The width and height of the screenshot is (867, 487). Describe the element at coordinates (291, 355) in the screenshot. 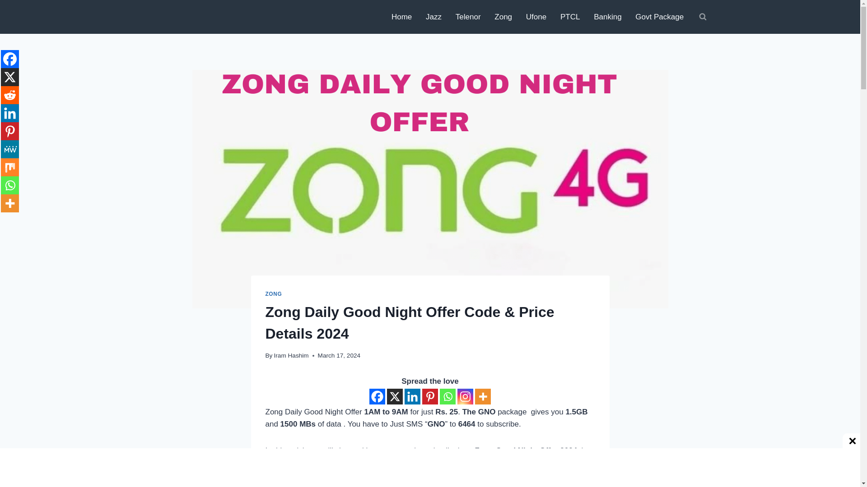

I see `Iram Hashim` at that location.